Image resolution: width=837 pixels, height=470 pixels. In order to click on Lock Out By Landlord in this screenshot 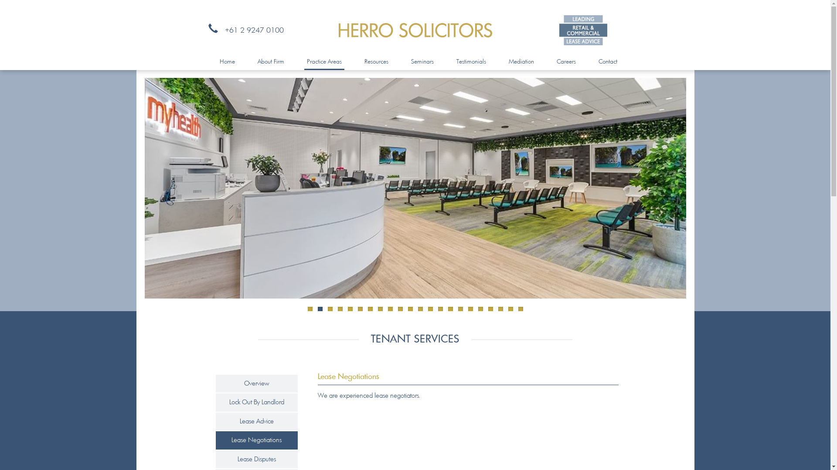, I will do `click(257, 402)`.